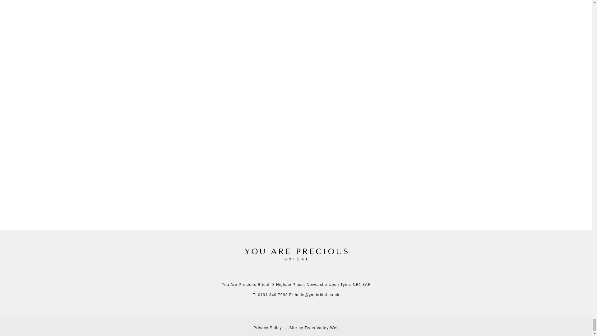  I want to click on Privacy Policy, so click(267, 328).